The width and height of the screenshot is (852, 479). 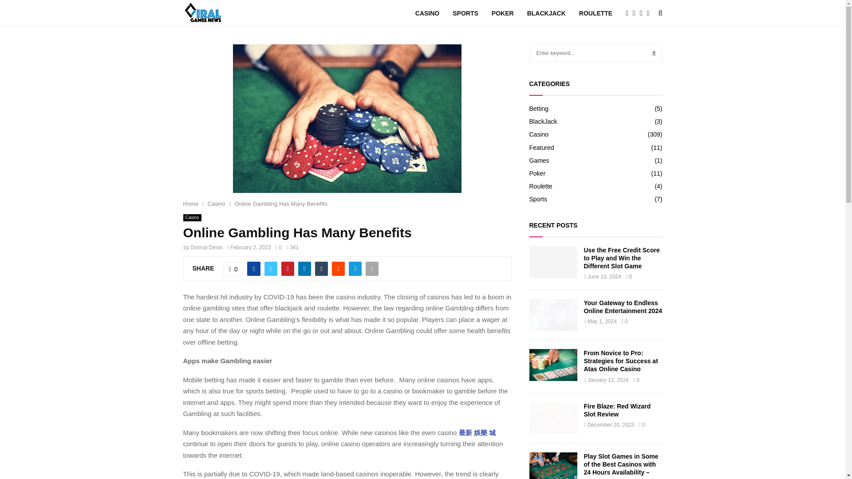 What do you see at coordinates (465, 13) in the screenshot?
I see `SPORTS` at bounding box center [465, 13].